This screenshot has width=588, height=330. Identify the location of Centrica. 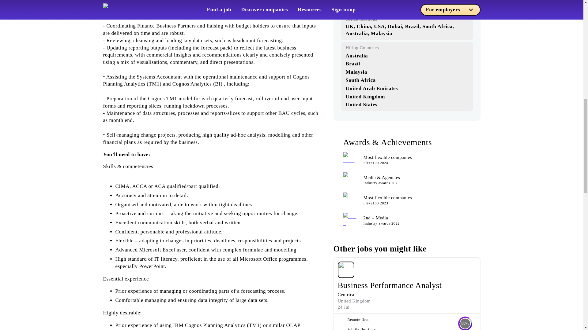
(345, 295).